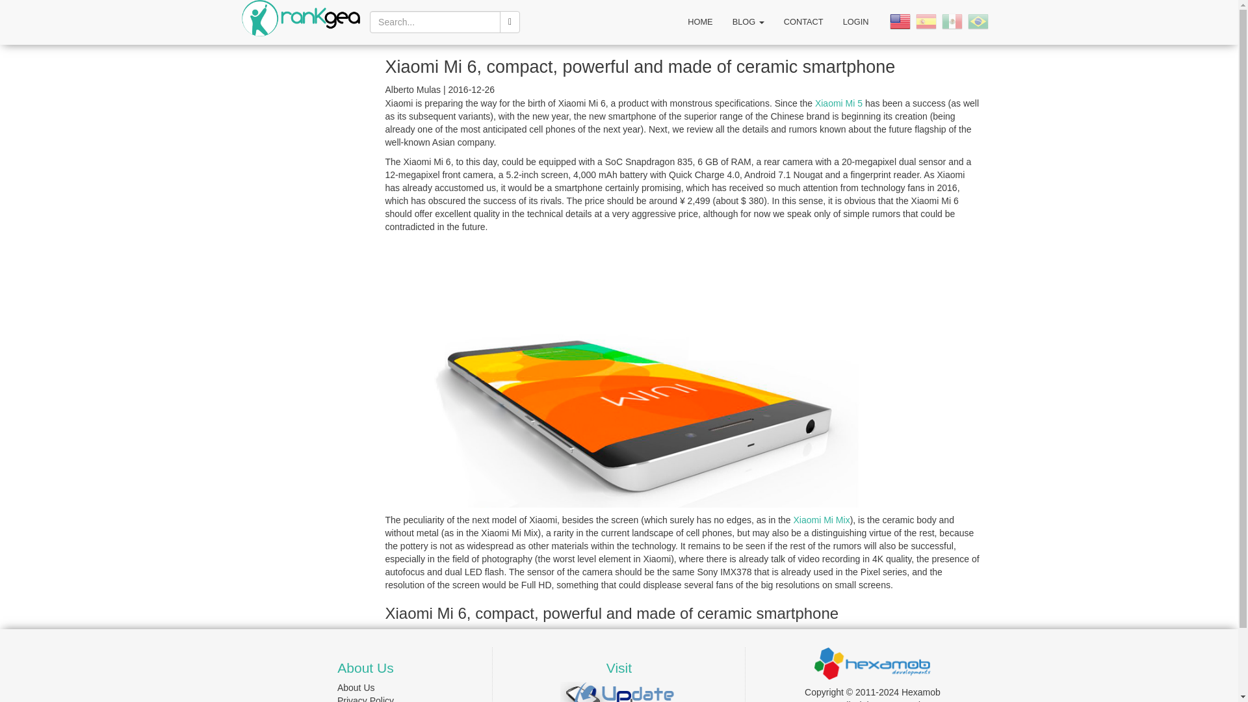  Describe the element at coordinates (747, 22) in the screenshot. I see `BLOG` at that location.